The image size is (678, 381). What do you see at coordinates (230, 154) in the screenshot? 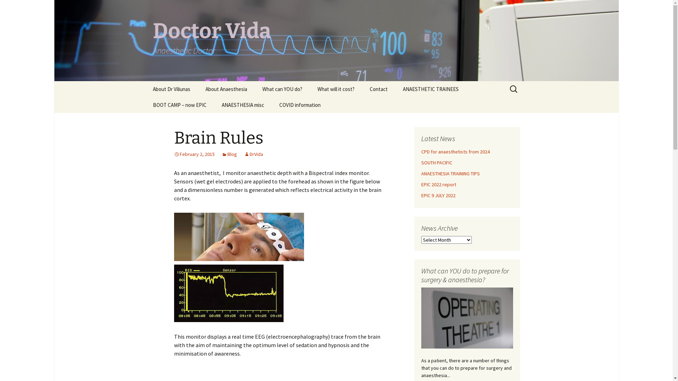
I see `Blog` at bounding box center [230, 154].